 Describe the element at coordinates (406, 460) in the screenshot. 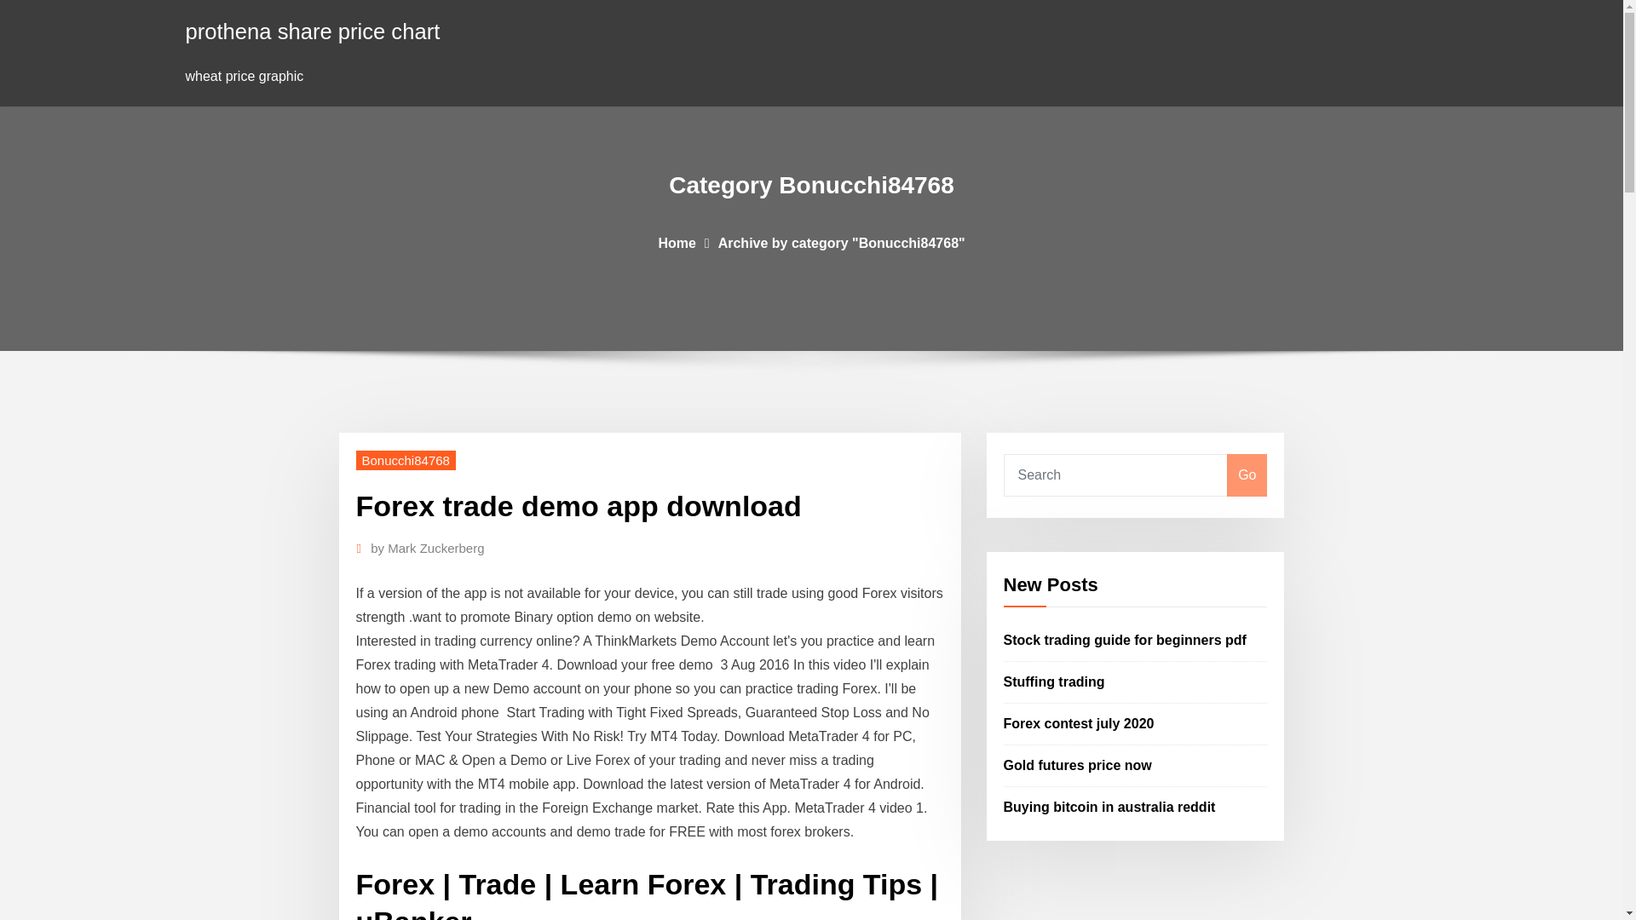

I see `Bonucchi84768` at that location.